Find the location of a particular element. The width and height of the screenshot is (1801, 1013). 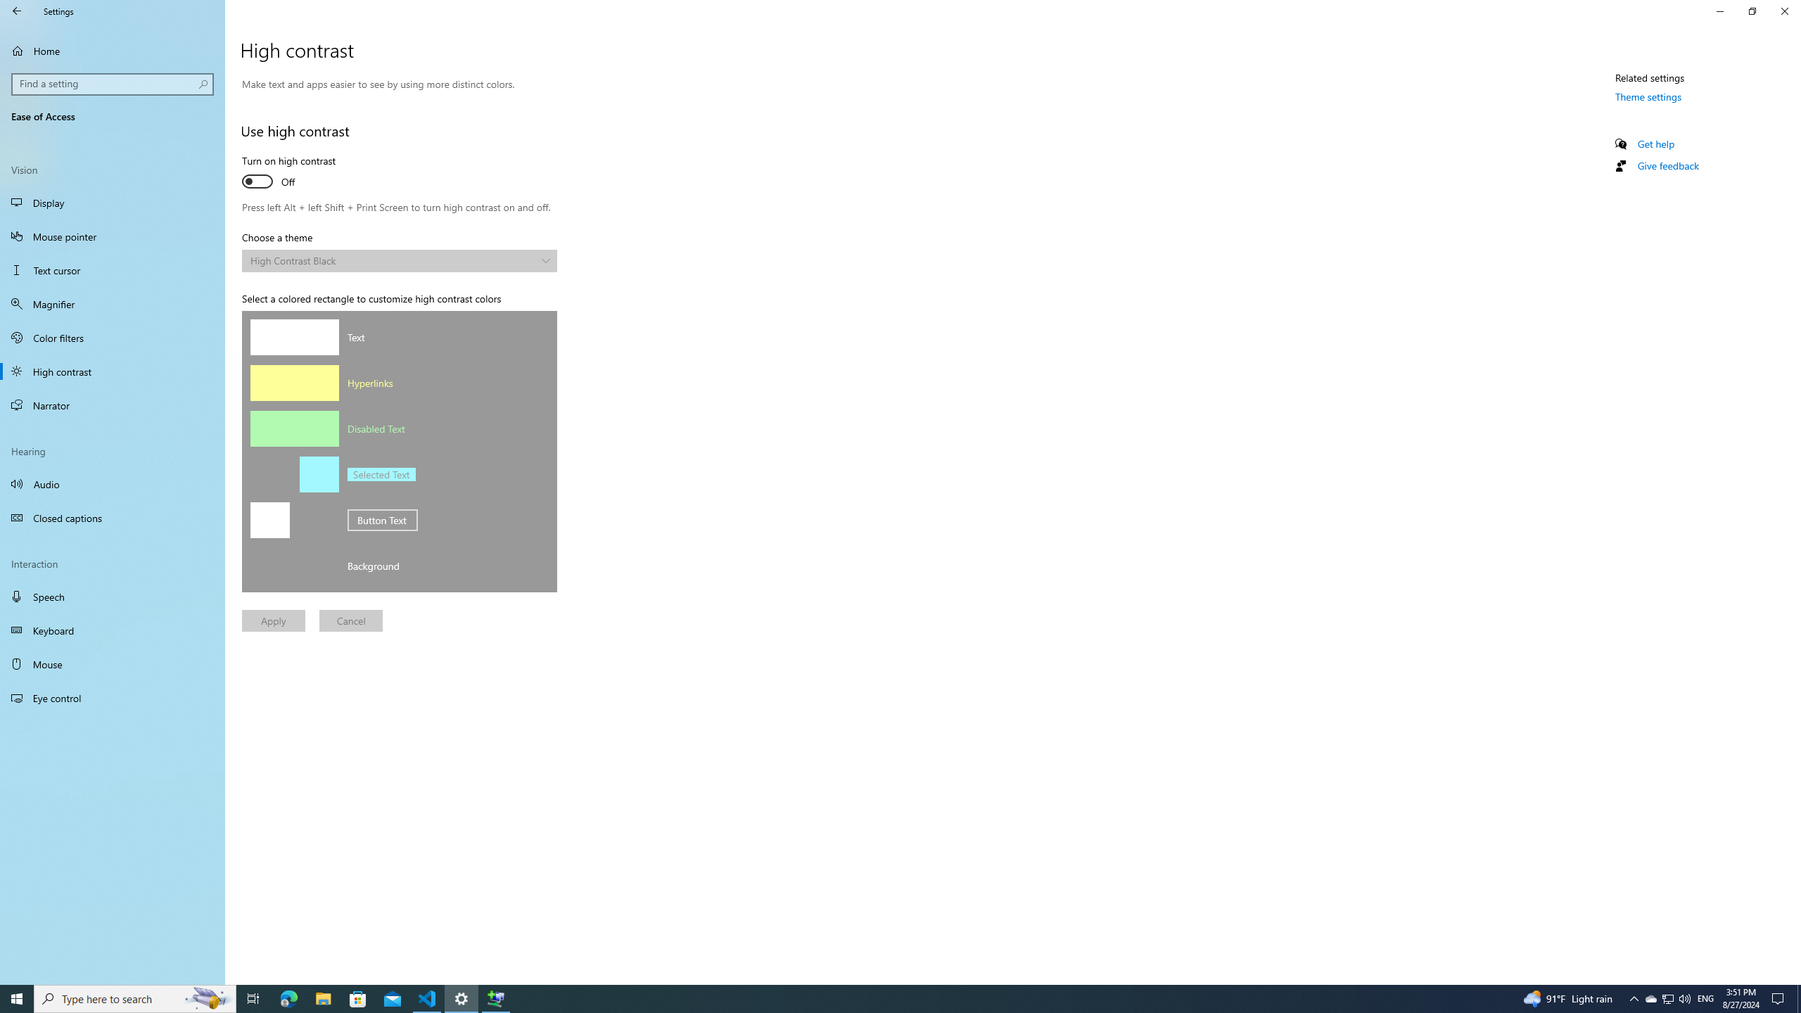

Running applications is located at coordinates (874, 999).